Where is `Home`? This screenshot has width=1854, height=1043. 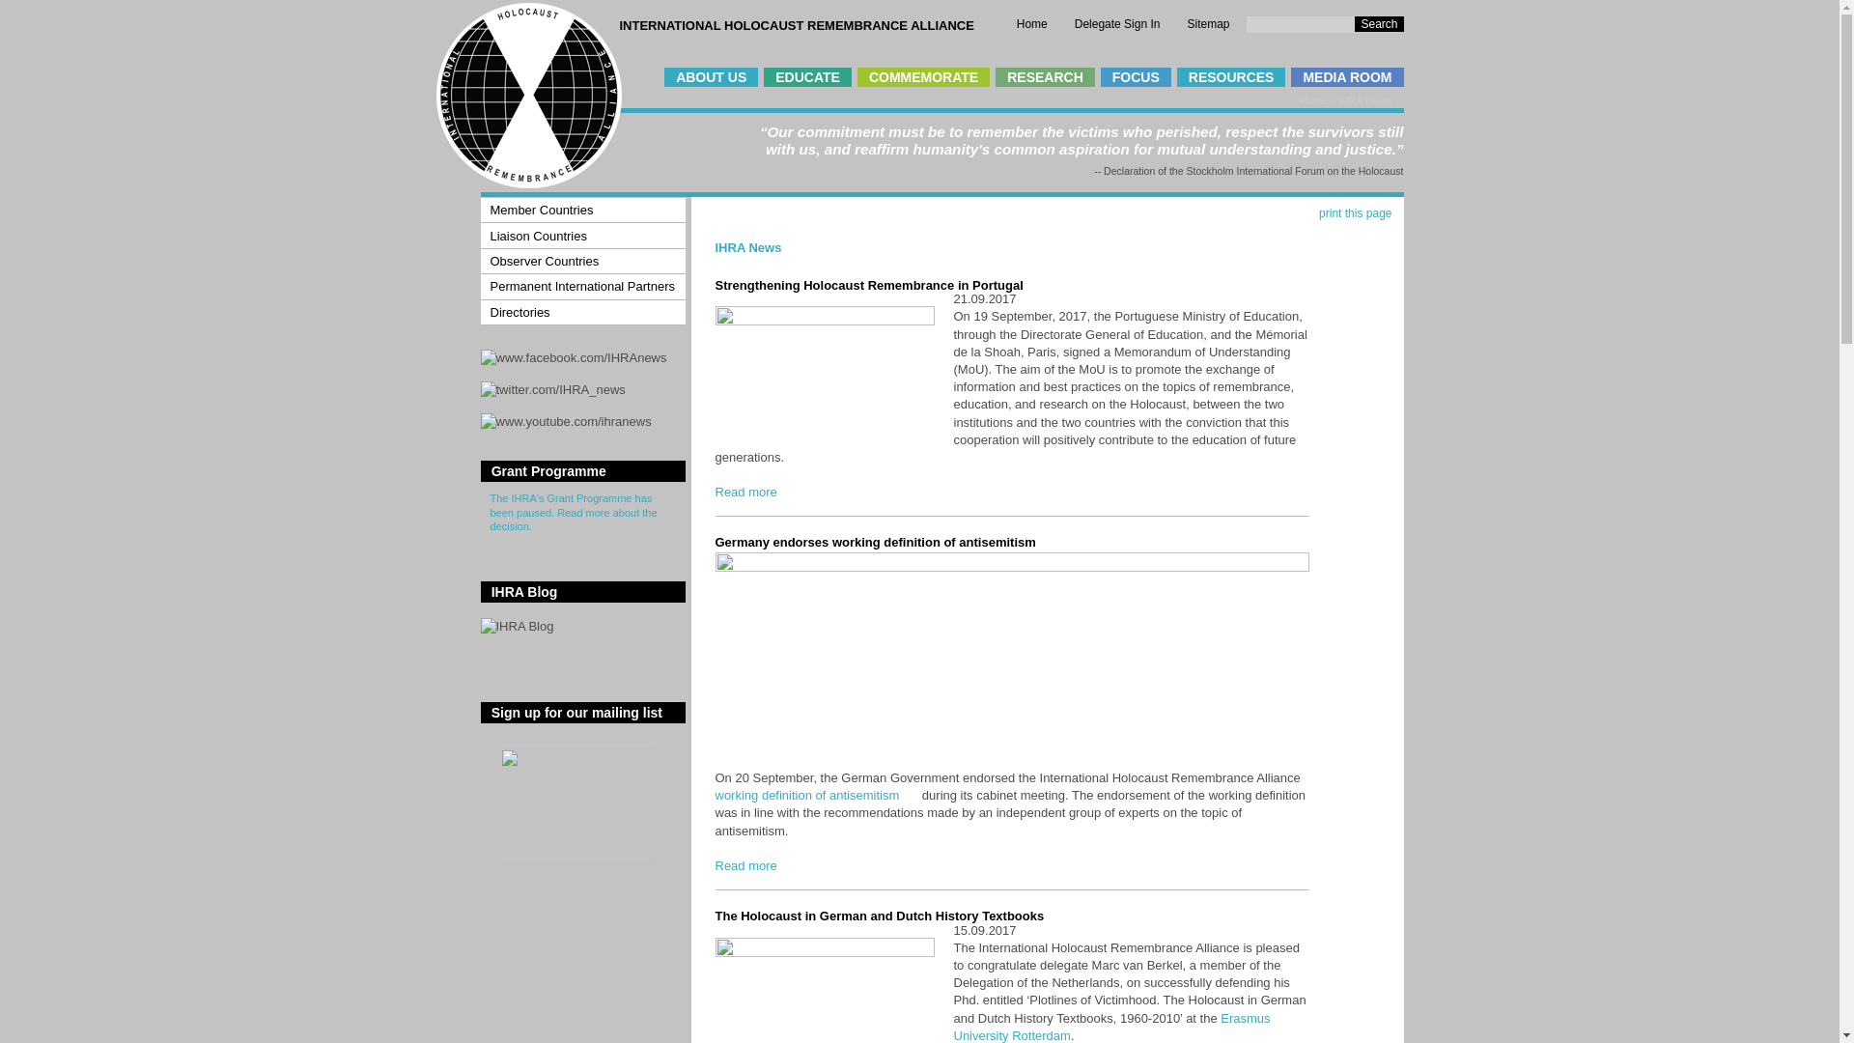
Home is located at coordinates (528, 183).